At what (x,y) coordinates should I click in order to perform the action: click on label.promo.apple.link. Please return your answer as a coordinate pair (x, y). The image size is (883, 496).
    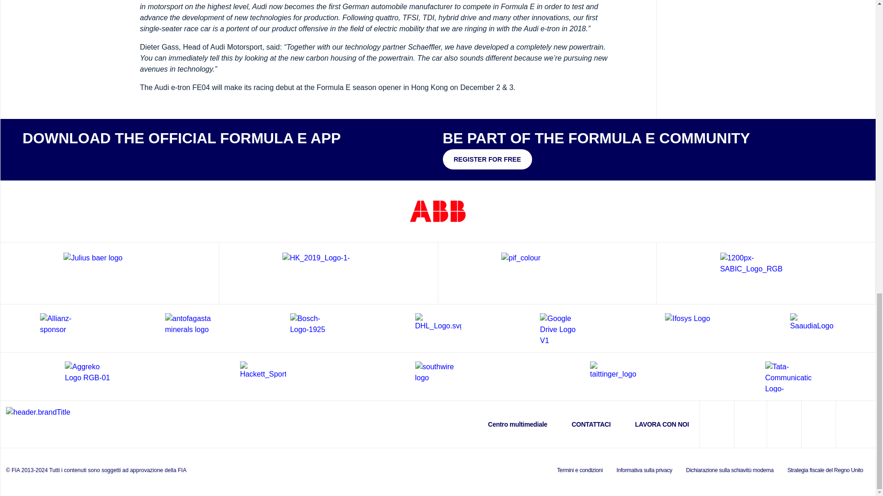
    Looking at the image, I should click on (50, 158).